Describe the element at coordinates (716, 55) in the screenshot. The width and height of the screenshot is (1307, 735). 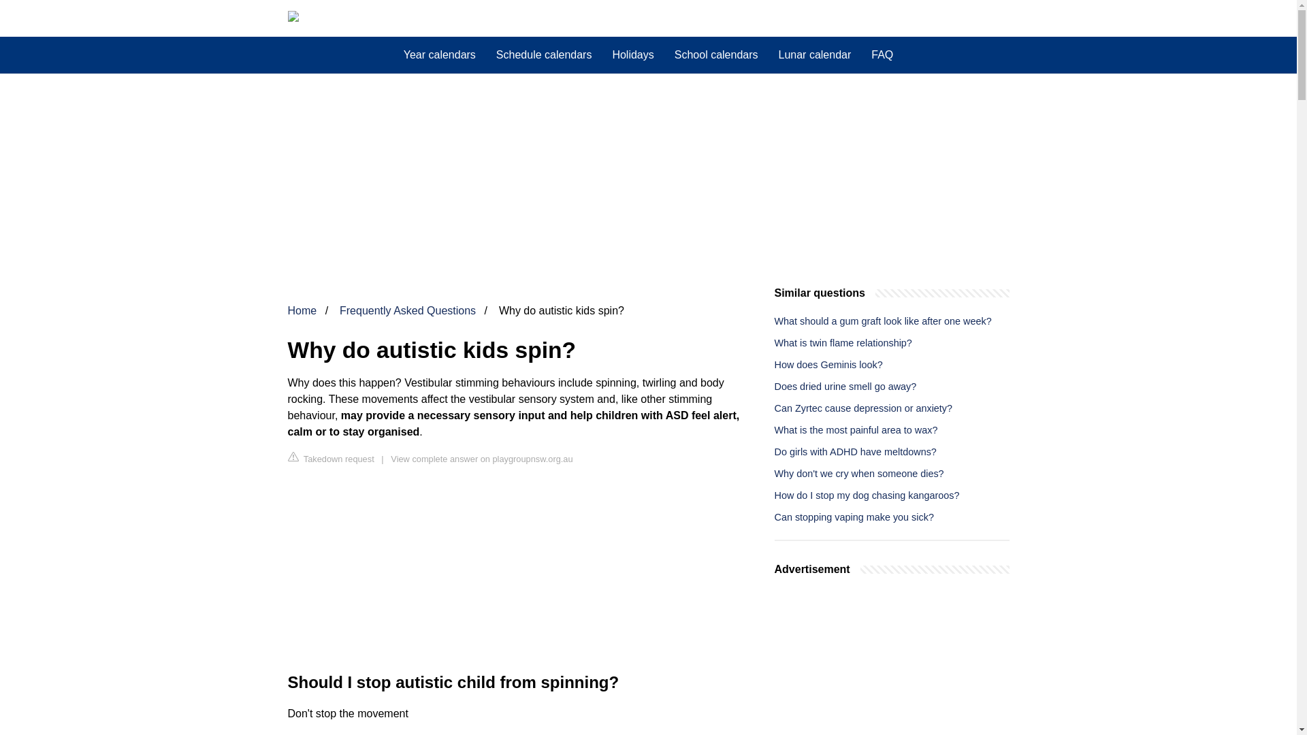
I see `School calendars` at that location.